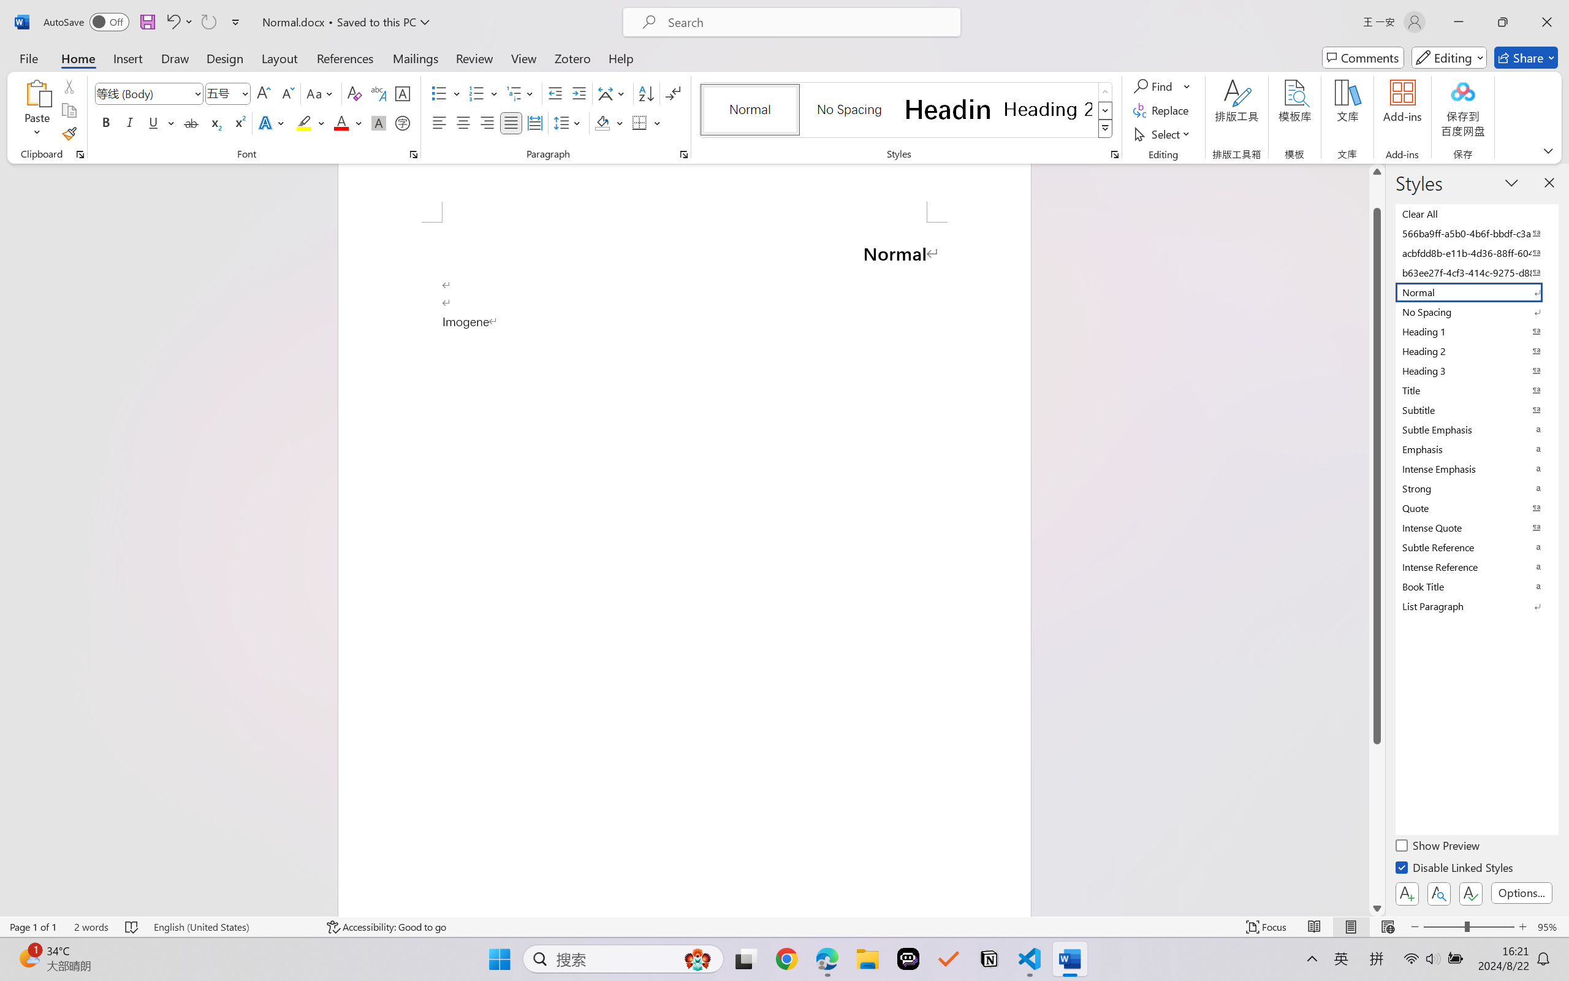 Image resolution: width=1569 pixels, height=981 pixels. What do you see at coordinates (1048, 109) in the screenshot?
I see `Heading 2` at bounding box center [1048, 109].